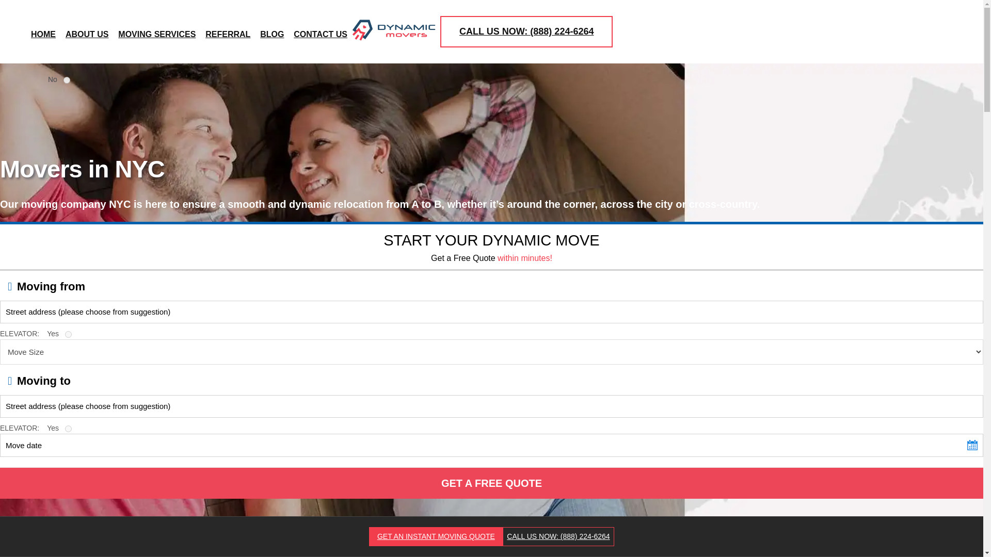 Image resolution: width=991 pixels, height=557 pixels. What do you see at coordinates (67, 80) in the screenshot?
I see `1` at bounding box center [67, 80].